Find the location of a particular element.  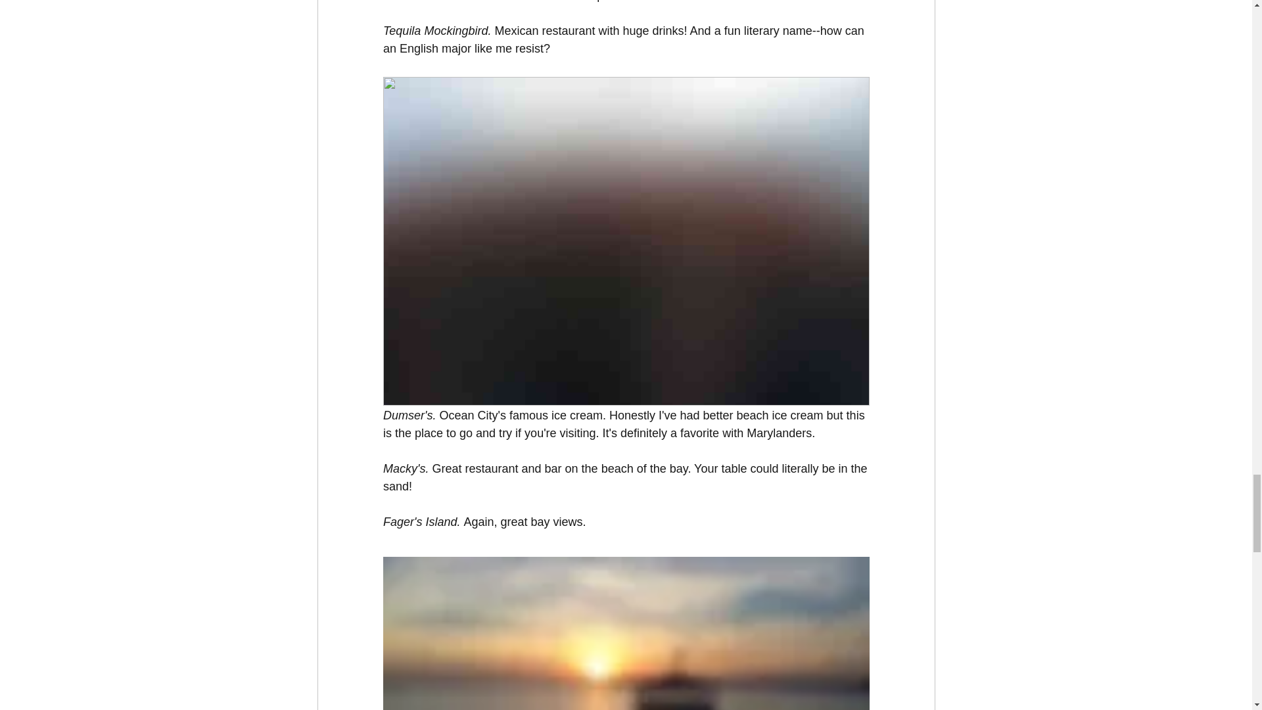

Dumser's is located at coordinates (406, 415).